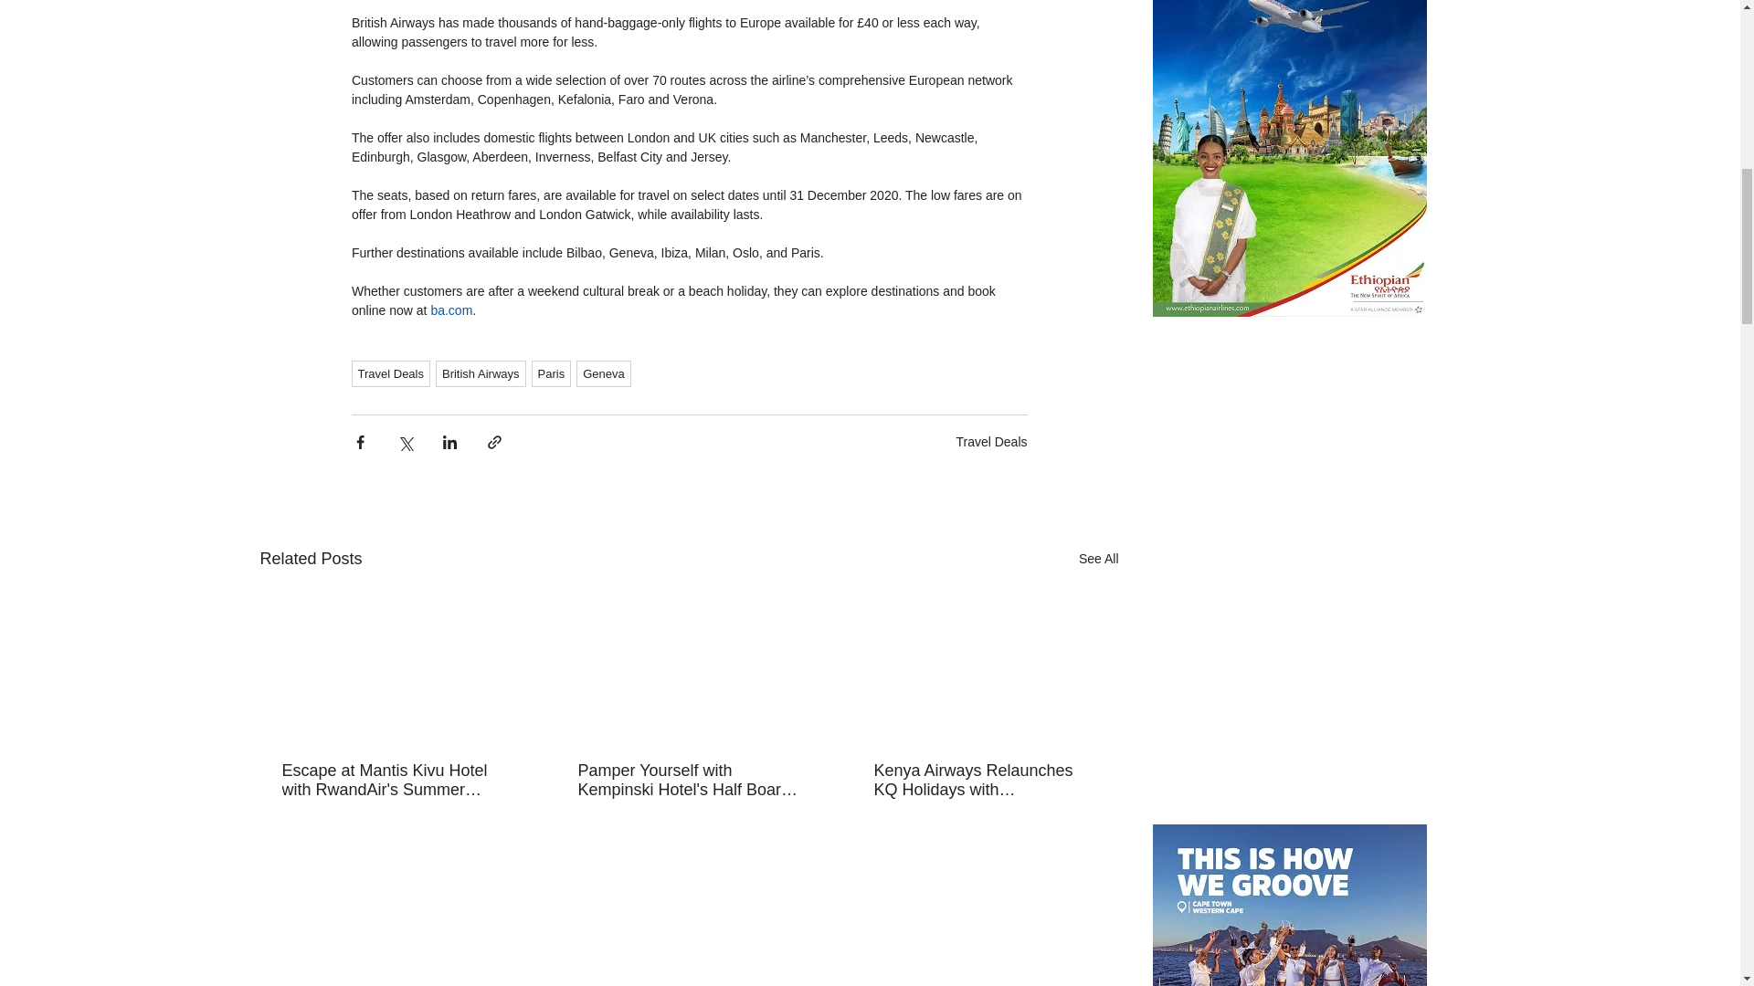 The image size is (1754, 986). I want to click on See All, so click(1098, 559).